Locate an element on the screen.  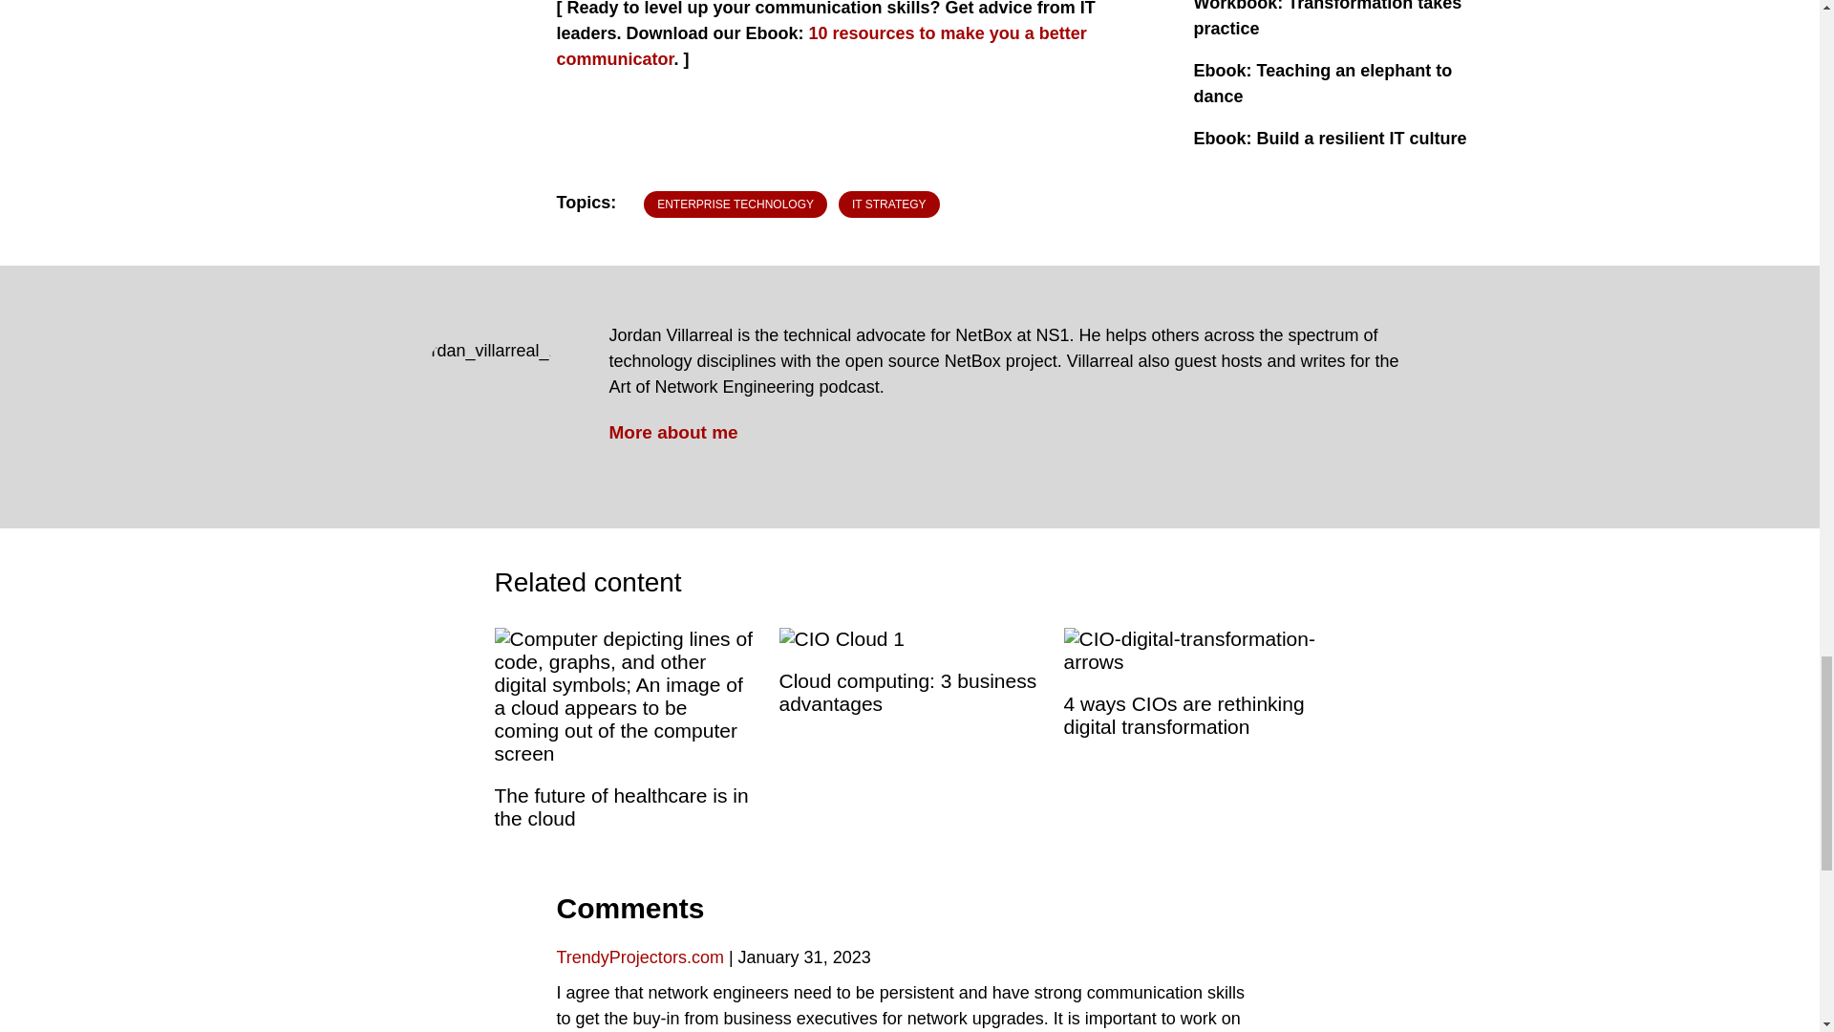
CIO Cloud 2 is located at coordinates (842, 638).